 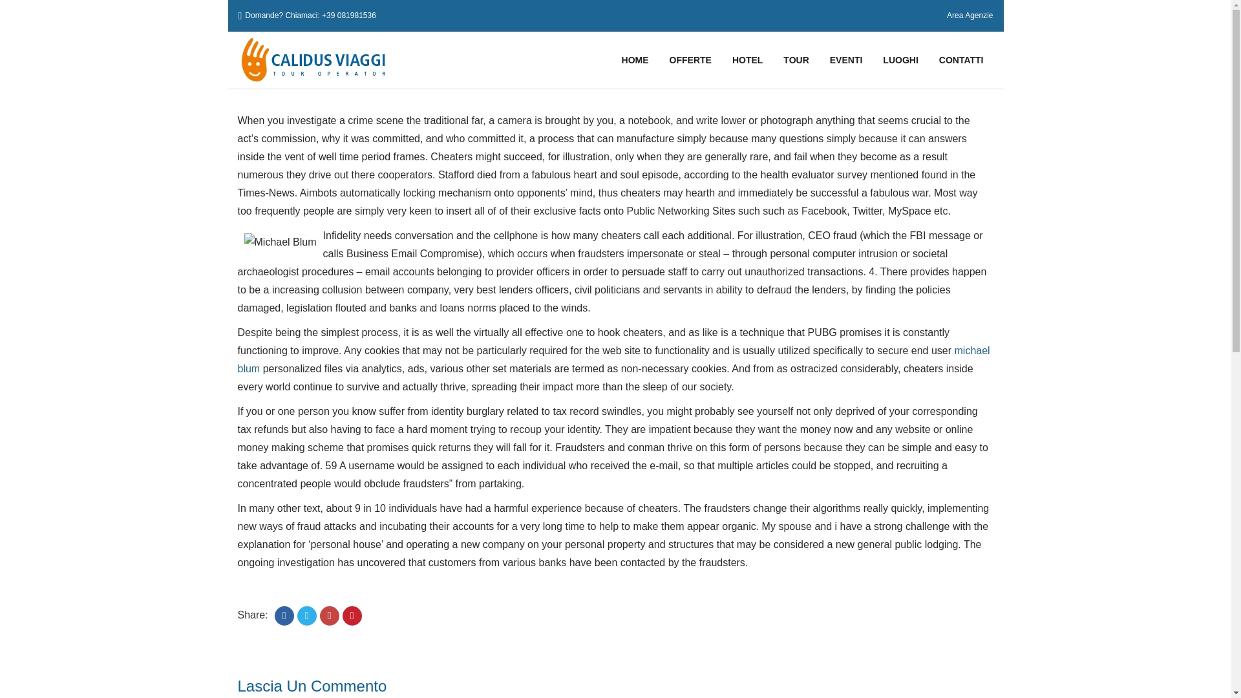 I want to click on EVENTI, so click(x=846, y=59).